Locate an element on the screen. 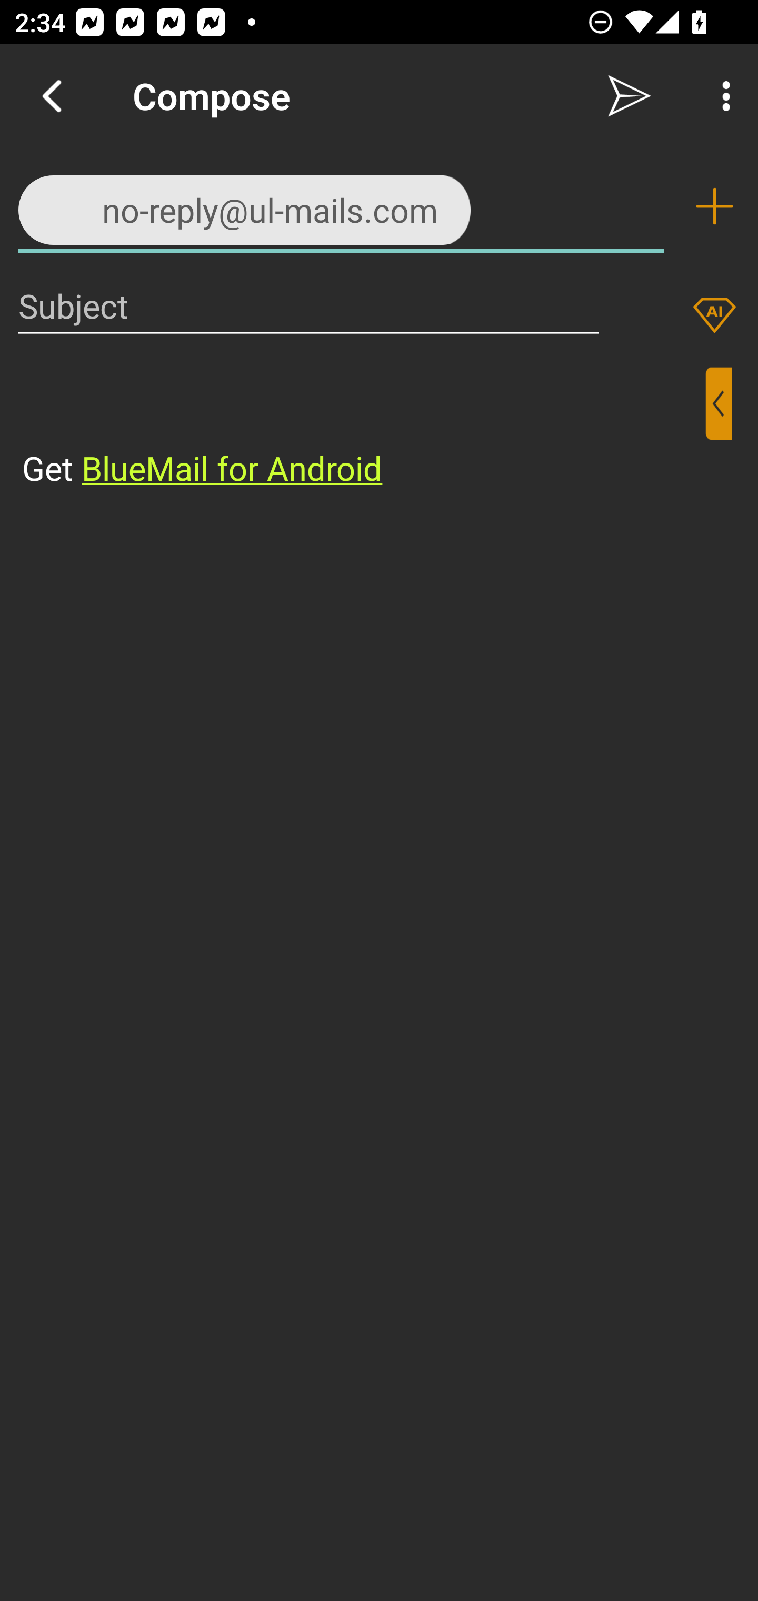  

⁣Get BlueMail for Android ​ is located at coordinates (363, 429).